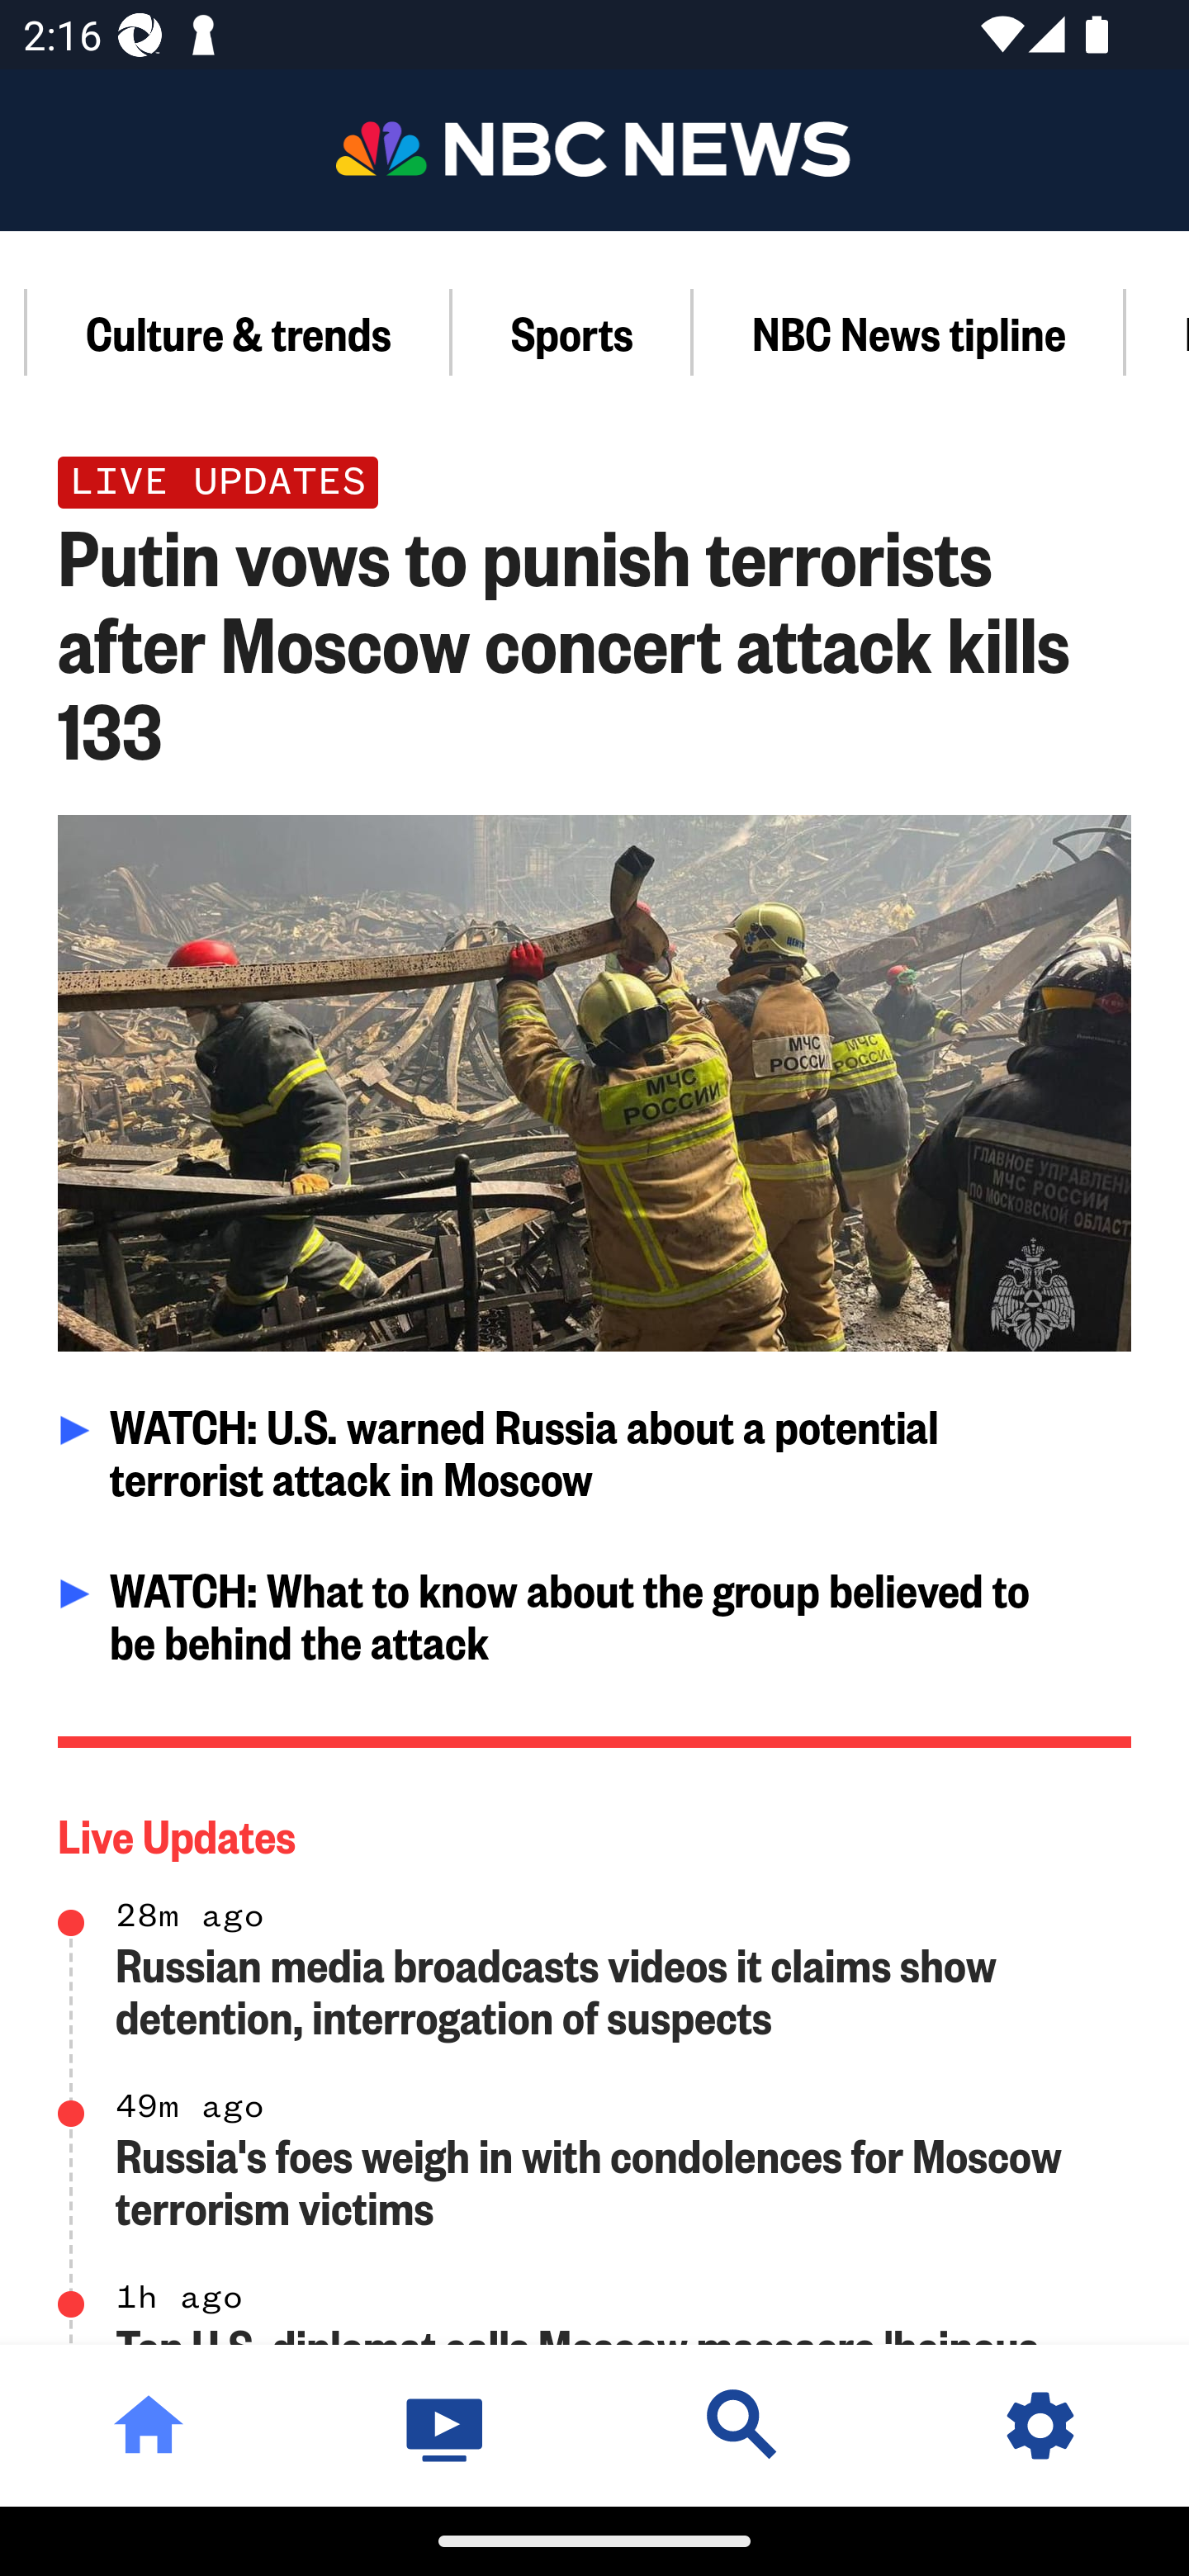 The image size is (1189, 2576). Describe the element at coordinates (573, 332) in the screenshot. I see `Sports Section,Sports` at that location.